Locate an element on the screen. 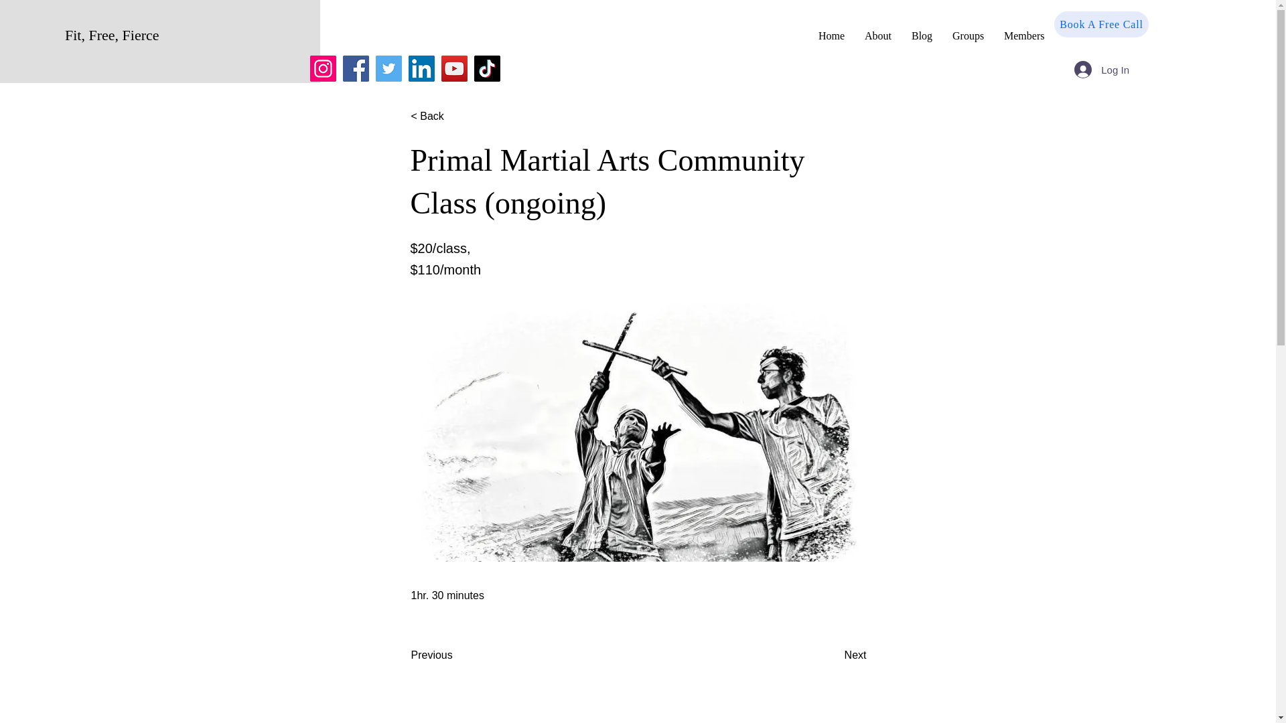 The image size is (1286, 723). Next is located at coordinates (833, 655).